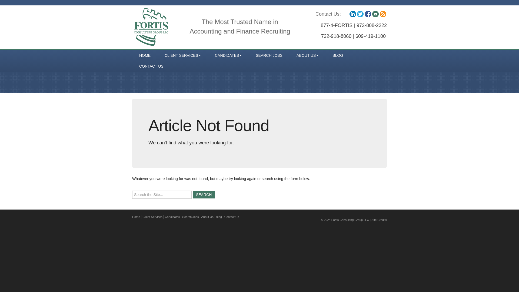 Image resolution: width=519 pixels, height=292 pixels. Describe the element at coordinates (337, 55) in the screenshot. I see `BLOG` at that location.